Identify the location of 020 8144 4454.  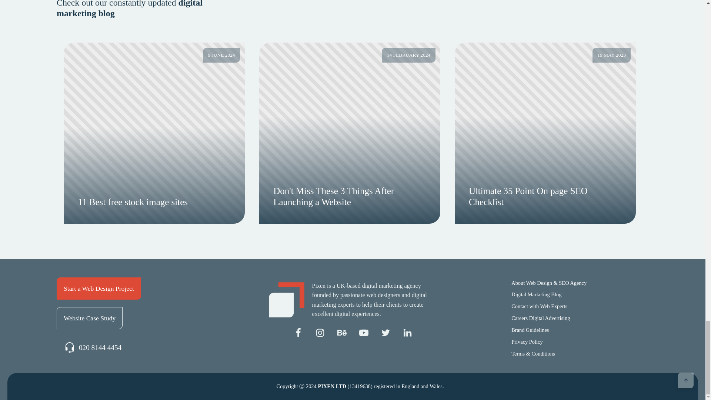
(93, 348).